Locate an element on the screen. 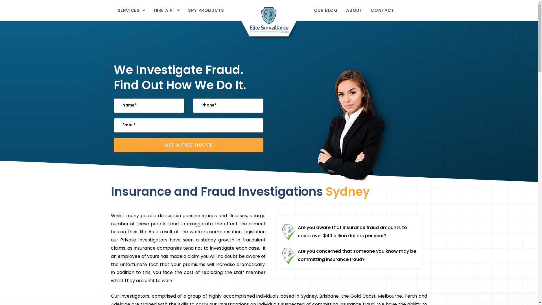  SERVICES is located at coordinates (132, 10).